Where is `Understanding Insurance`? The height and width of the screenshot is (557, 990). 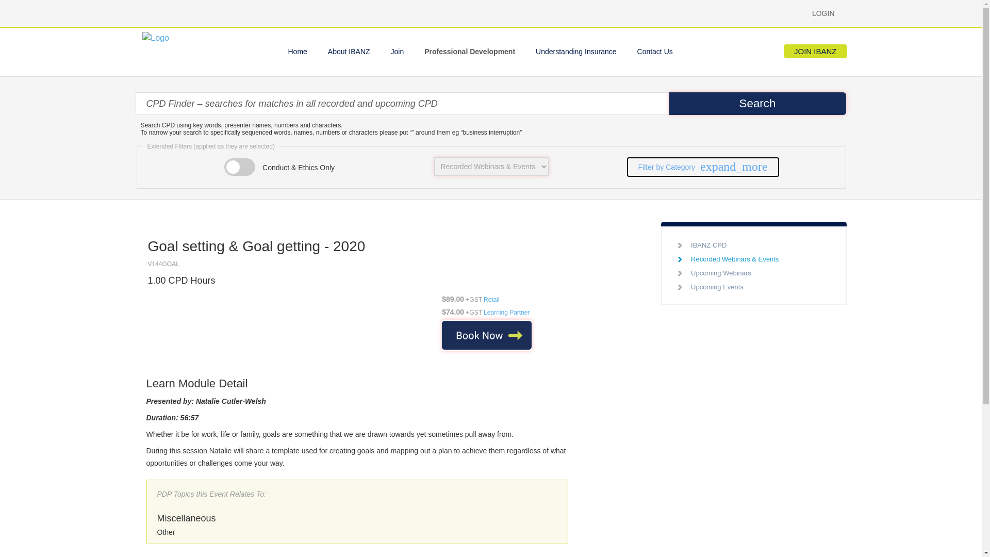
Understanding Insurance is located at coordinates (576, 52).